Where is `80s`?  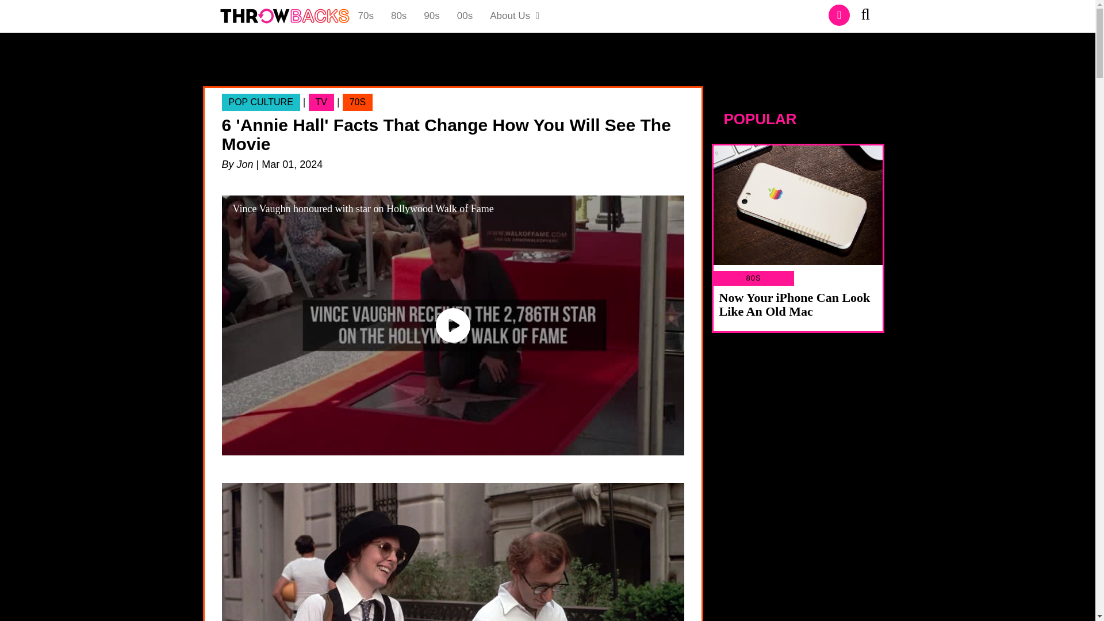 80s is located at coordinates (398, 16).